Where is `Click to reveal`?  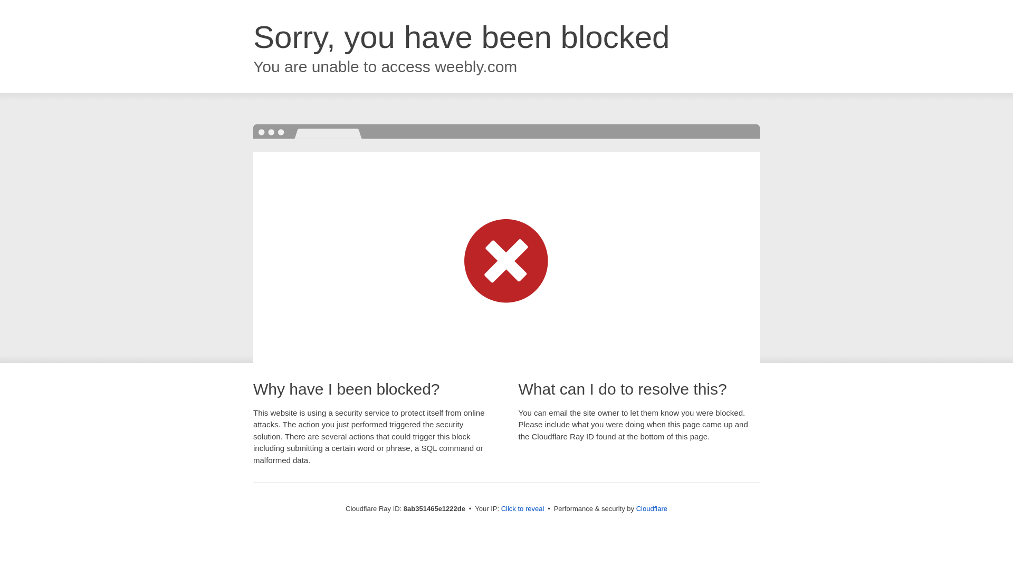
Click to reveal is located at coordinates (523, 509).